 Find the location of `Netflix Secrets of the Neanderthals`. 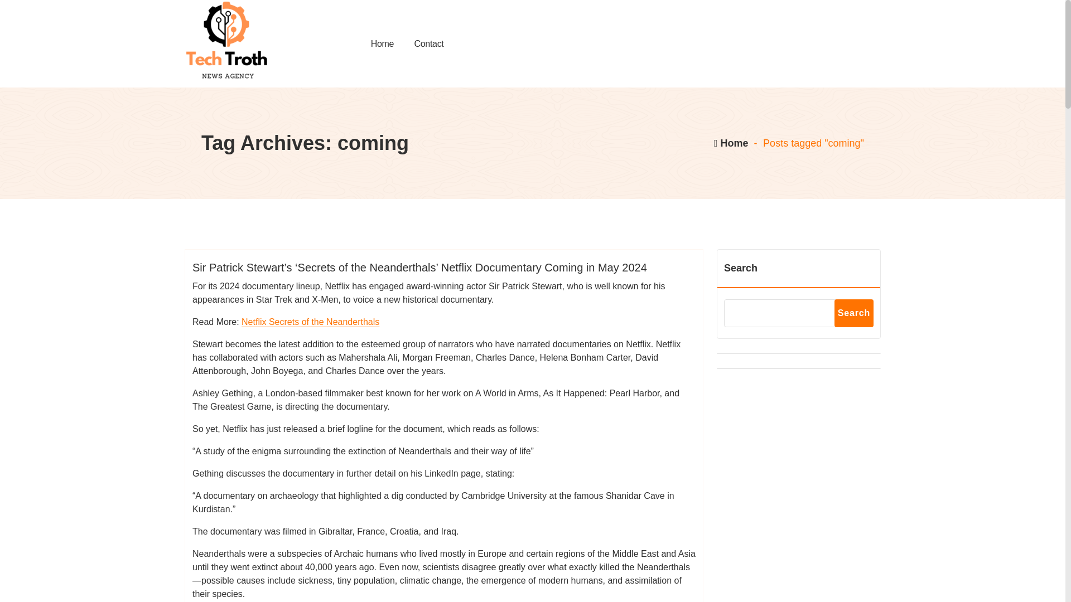

Netflix Secrets of the Neanderthals is located at coordinates (310, 322).